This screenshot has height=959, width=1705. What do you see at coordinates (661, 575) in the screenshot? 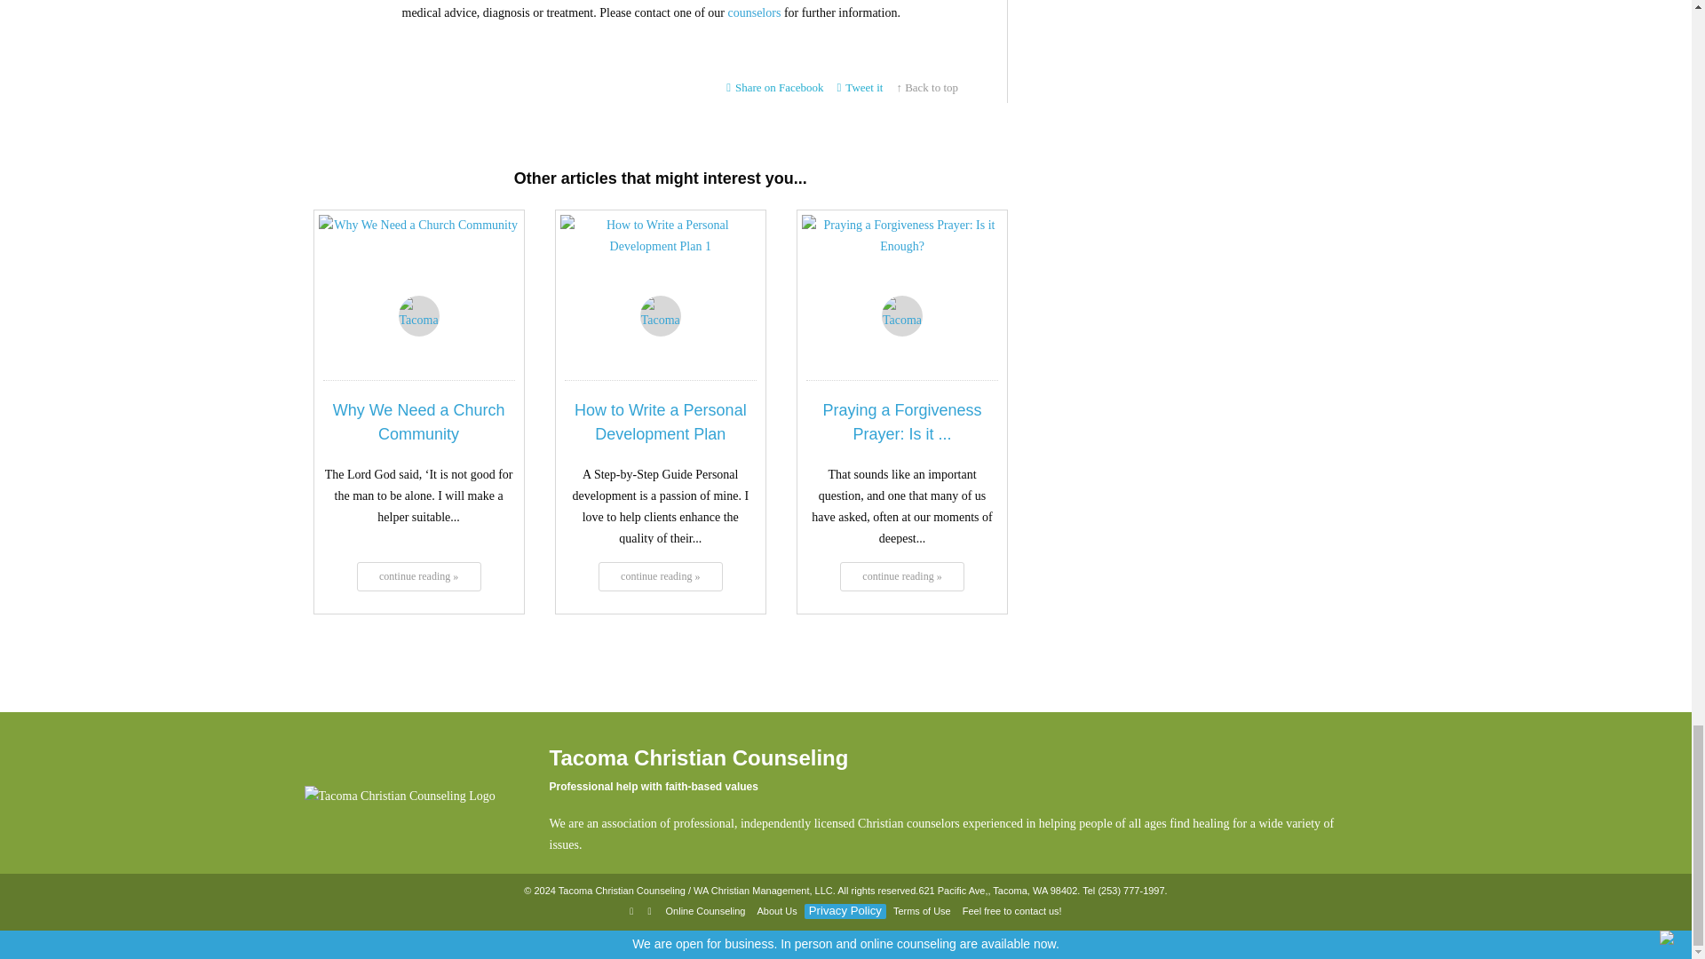
I see `How to Write a Personal Development Plan` at bounding box center [661, 575].